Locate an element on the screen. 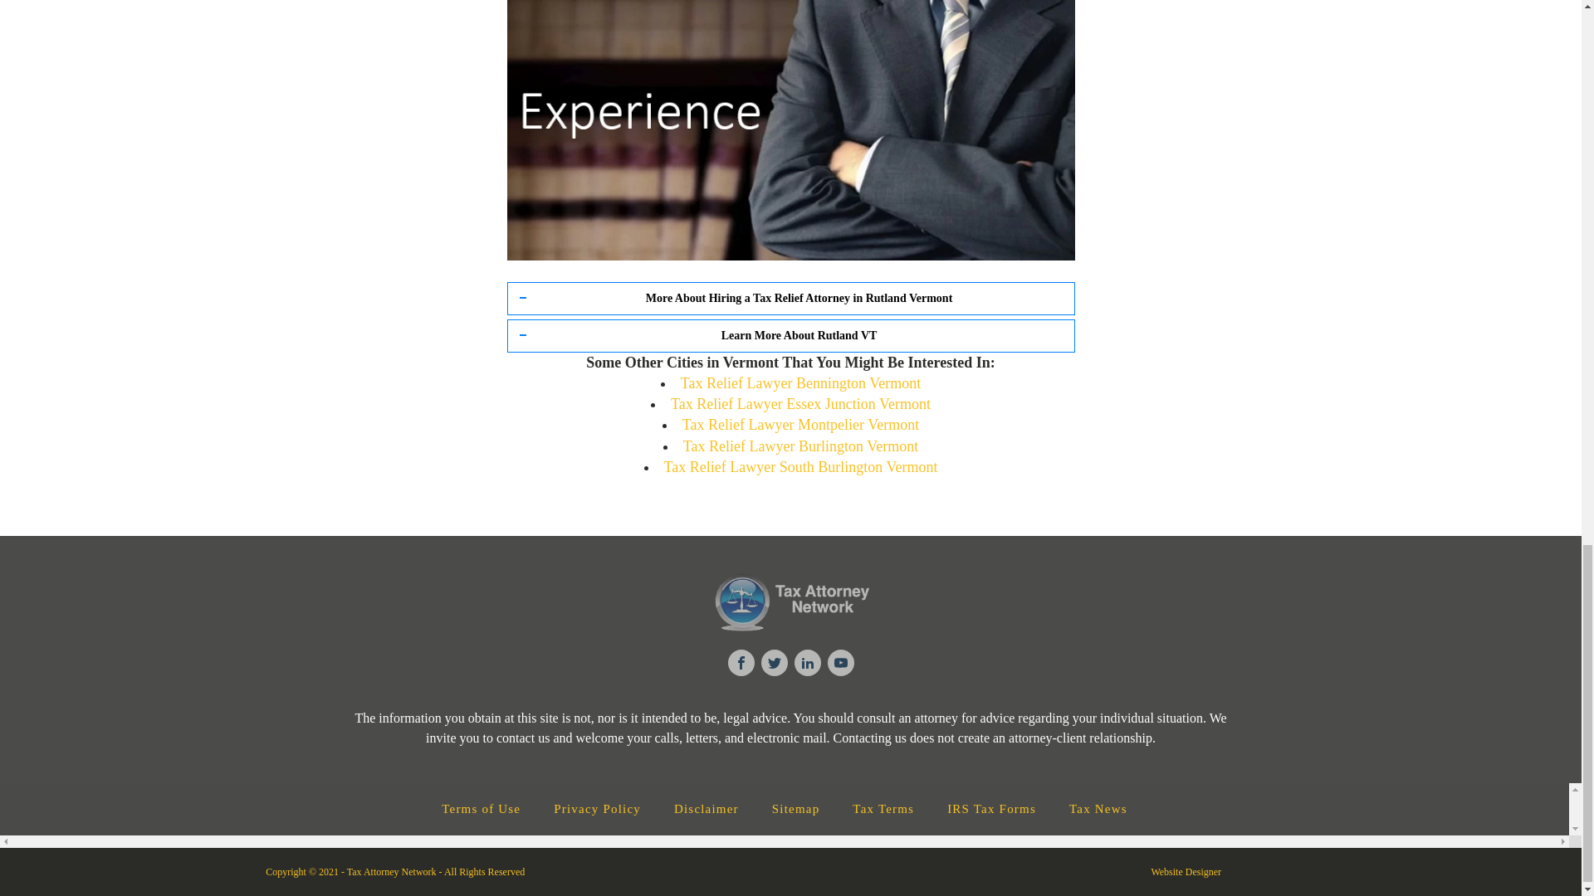  Tax Relief Lawyer Bennington Vermont is located at coordinates (800, 383).